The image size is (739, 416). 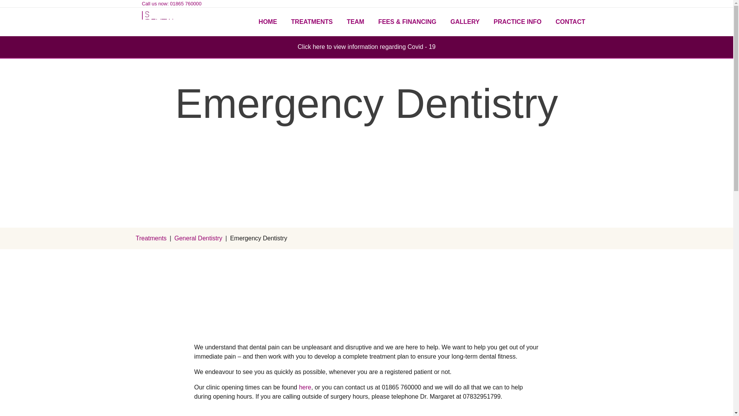 What do you see at coordinates (517, 22) in the screenshot?
I see `PRACTICE INFO` at bounding box center [517, 22].